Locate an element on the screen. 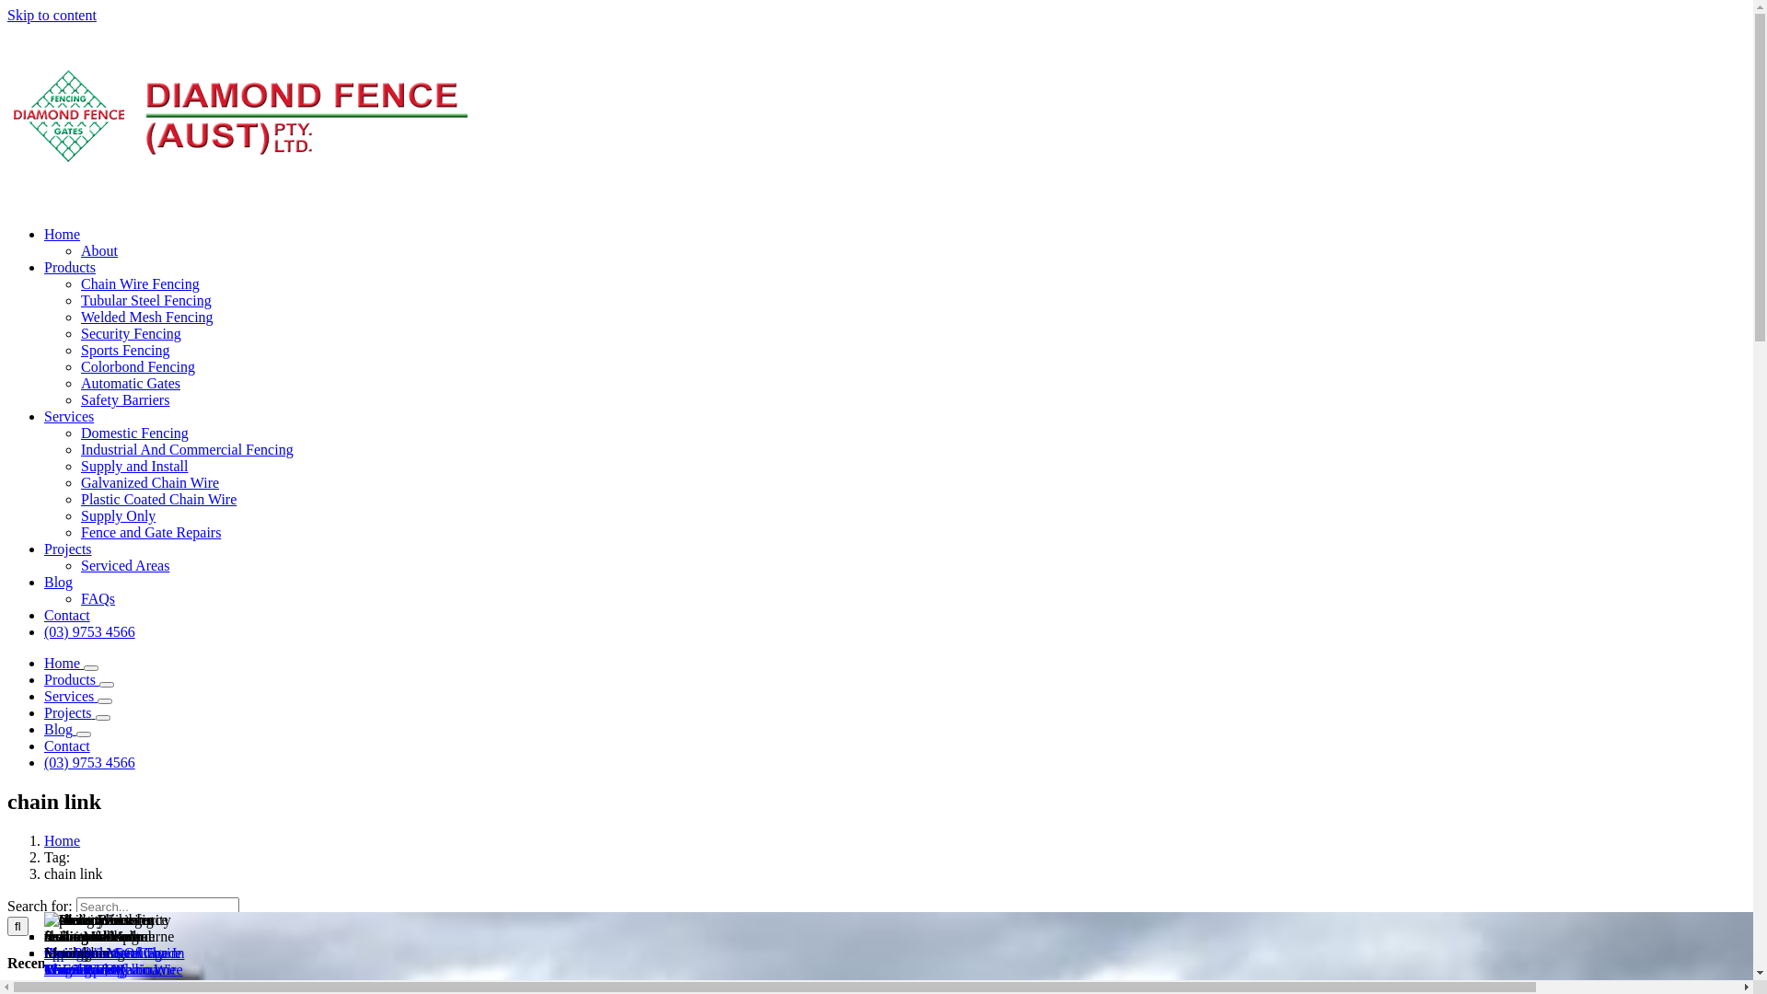 This screenshot has width=1767, height=994. Industrial And Commercial Fencing is located at coordinates (188, 449).